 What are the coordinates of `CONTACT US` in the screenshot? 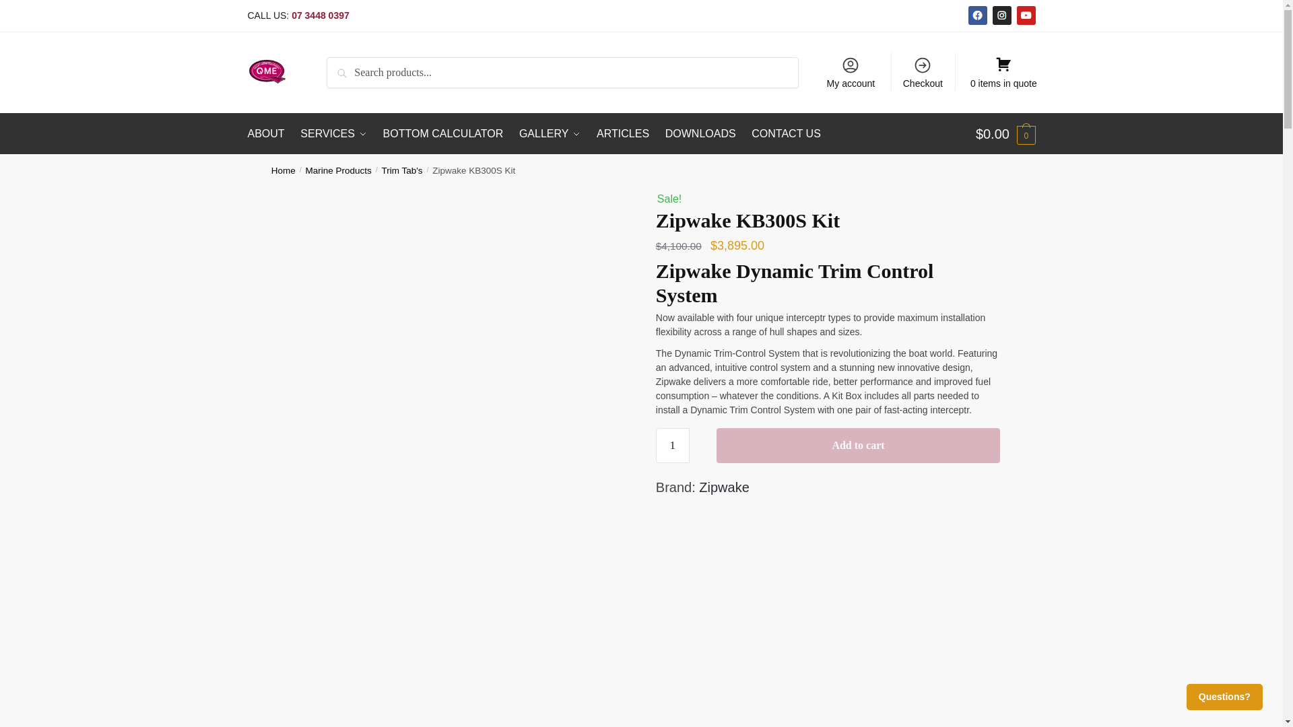 It's located at (785, 133).